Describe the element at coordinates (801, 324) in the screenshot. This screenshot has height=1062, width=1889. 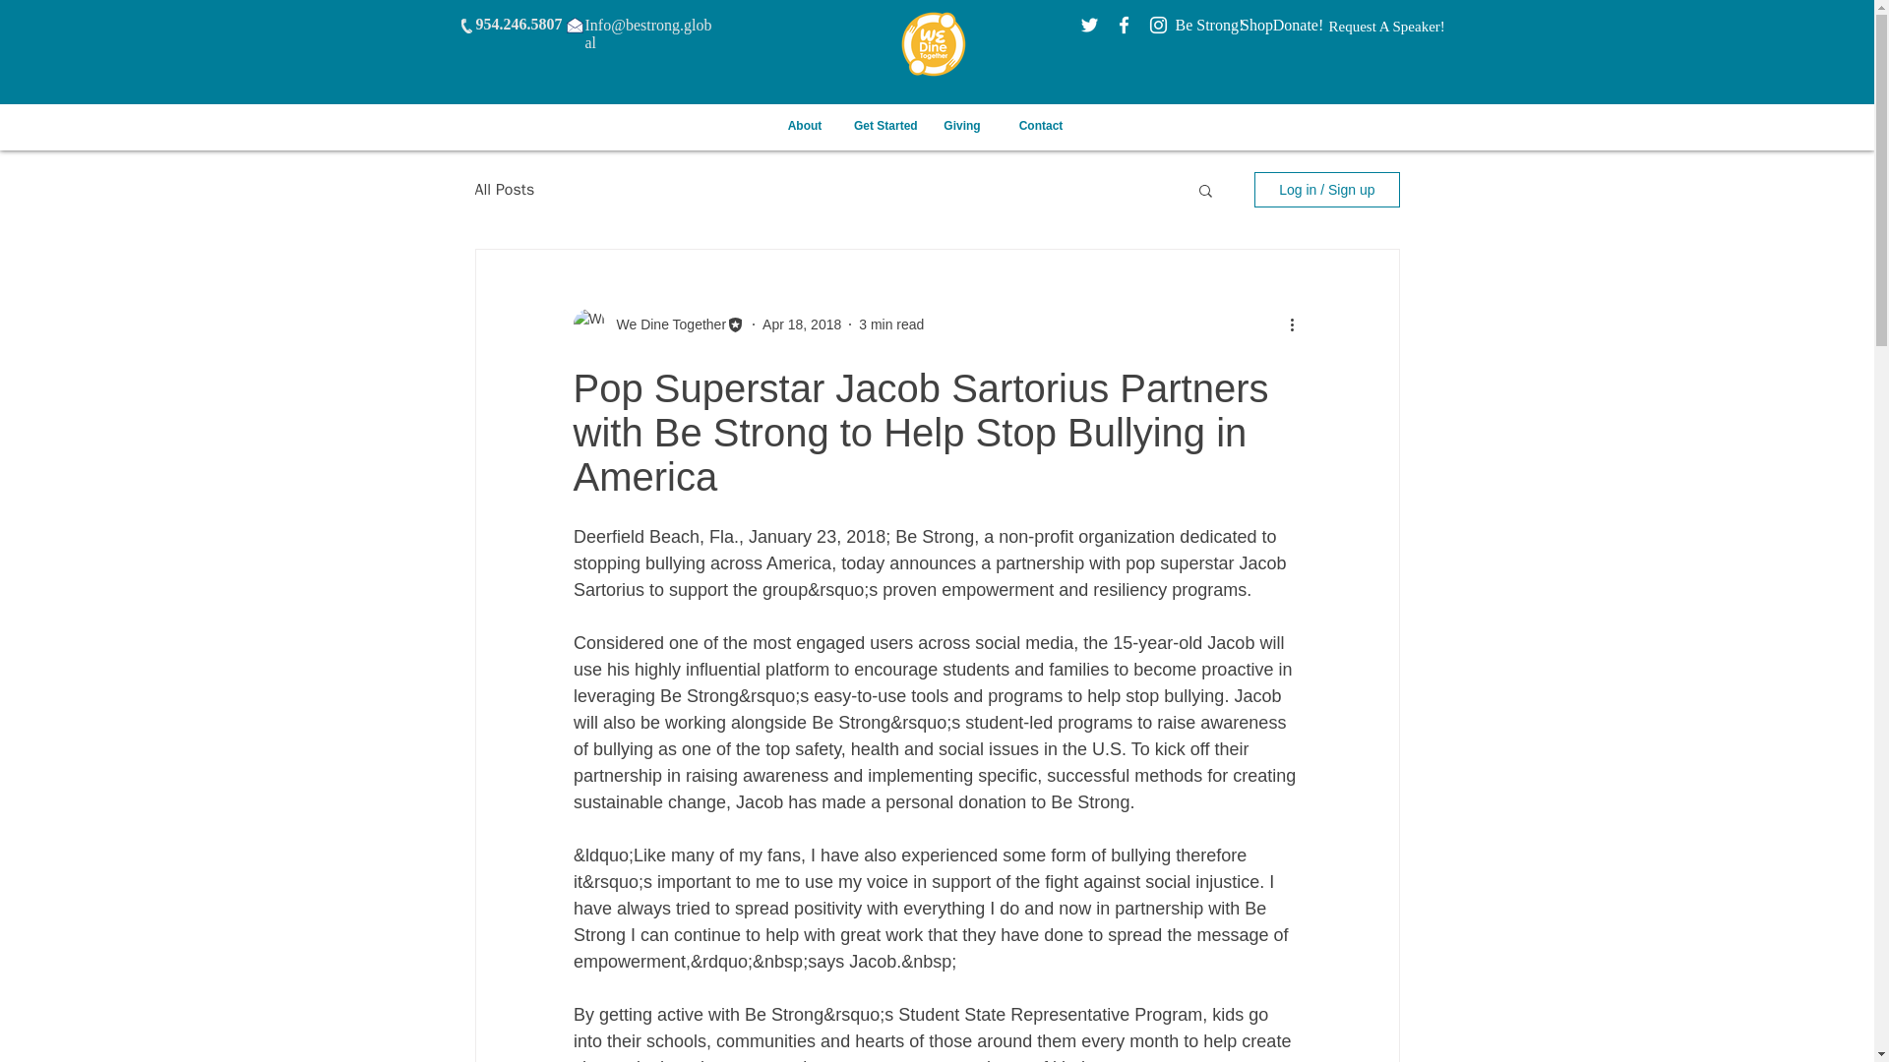
I see `Apr 18, 2018` at that location.